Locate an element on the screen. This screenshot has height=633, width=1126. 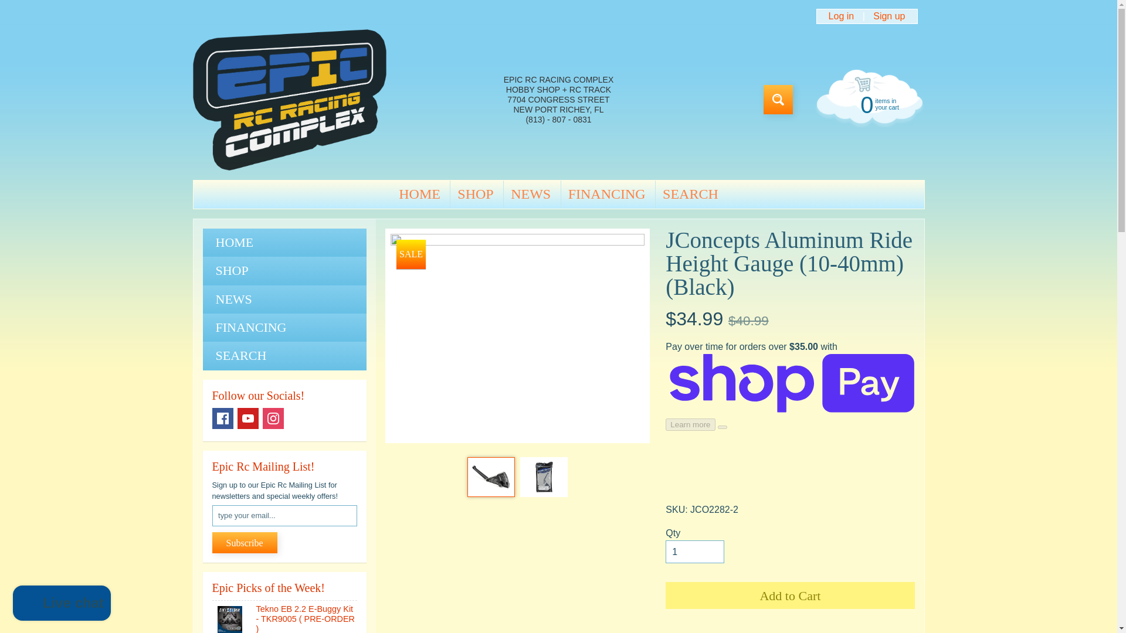
Facebook is located at coordinates (223, 418).